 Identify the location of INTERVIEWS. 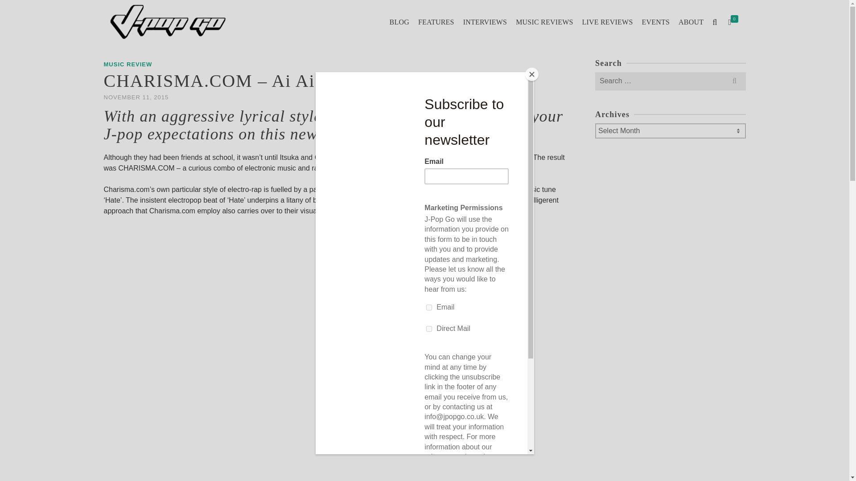
(485, 22).